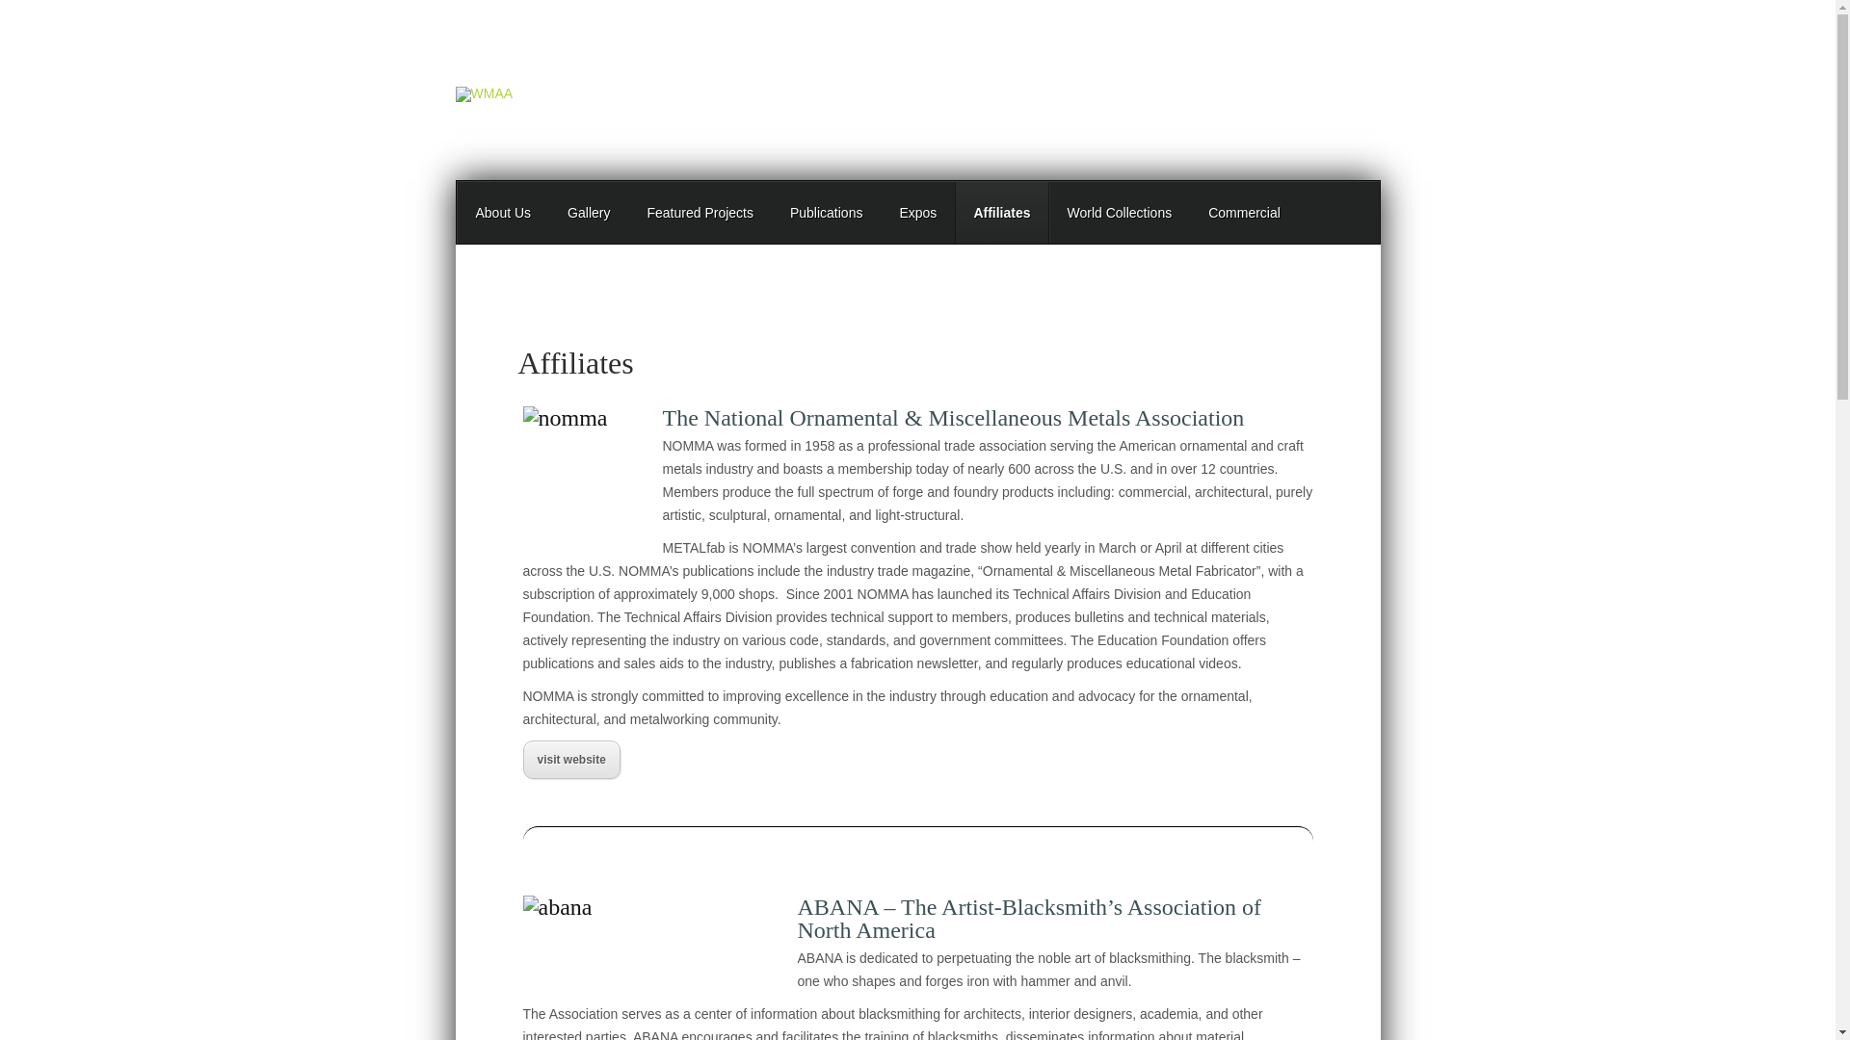  I want to click on Featured Projects, so click(700, 214).